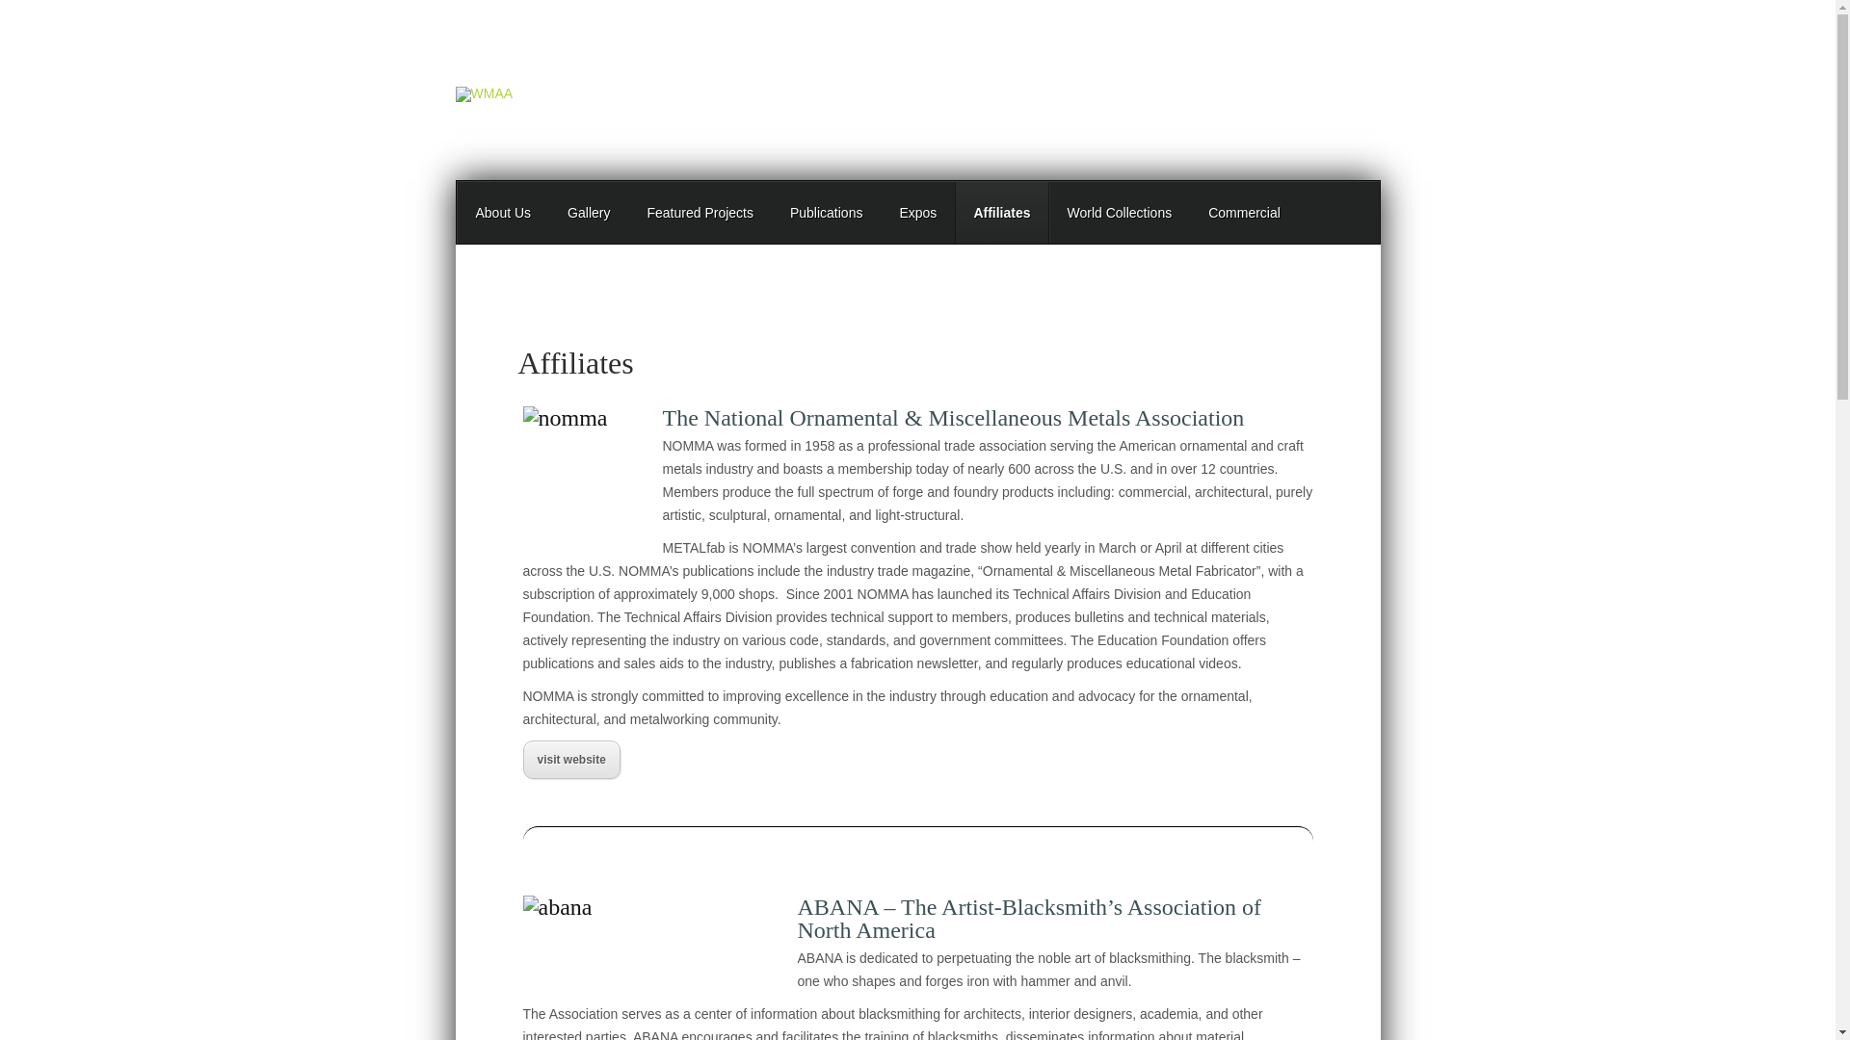  I want to click on Featured Projects, so click(700, 214).